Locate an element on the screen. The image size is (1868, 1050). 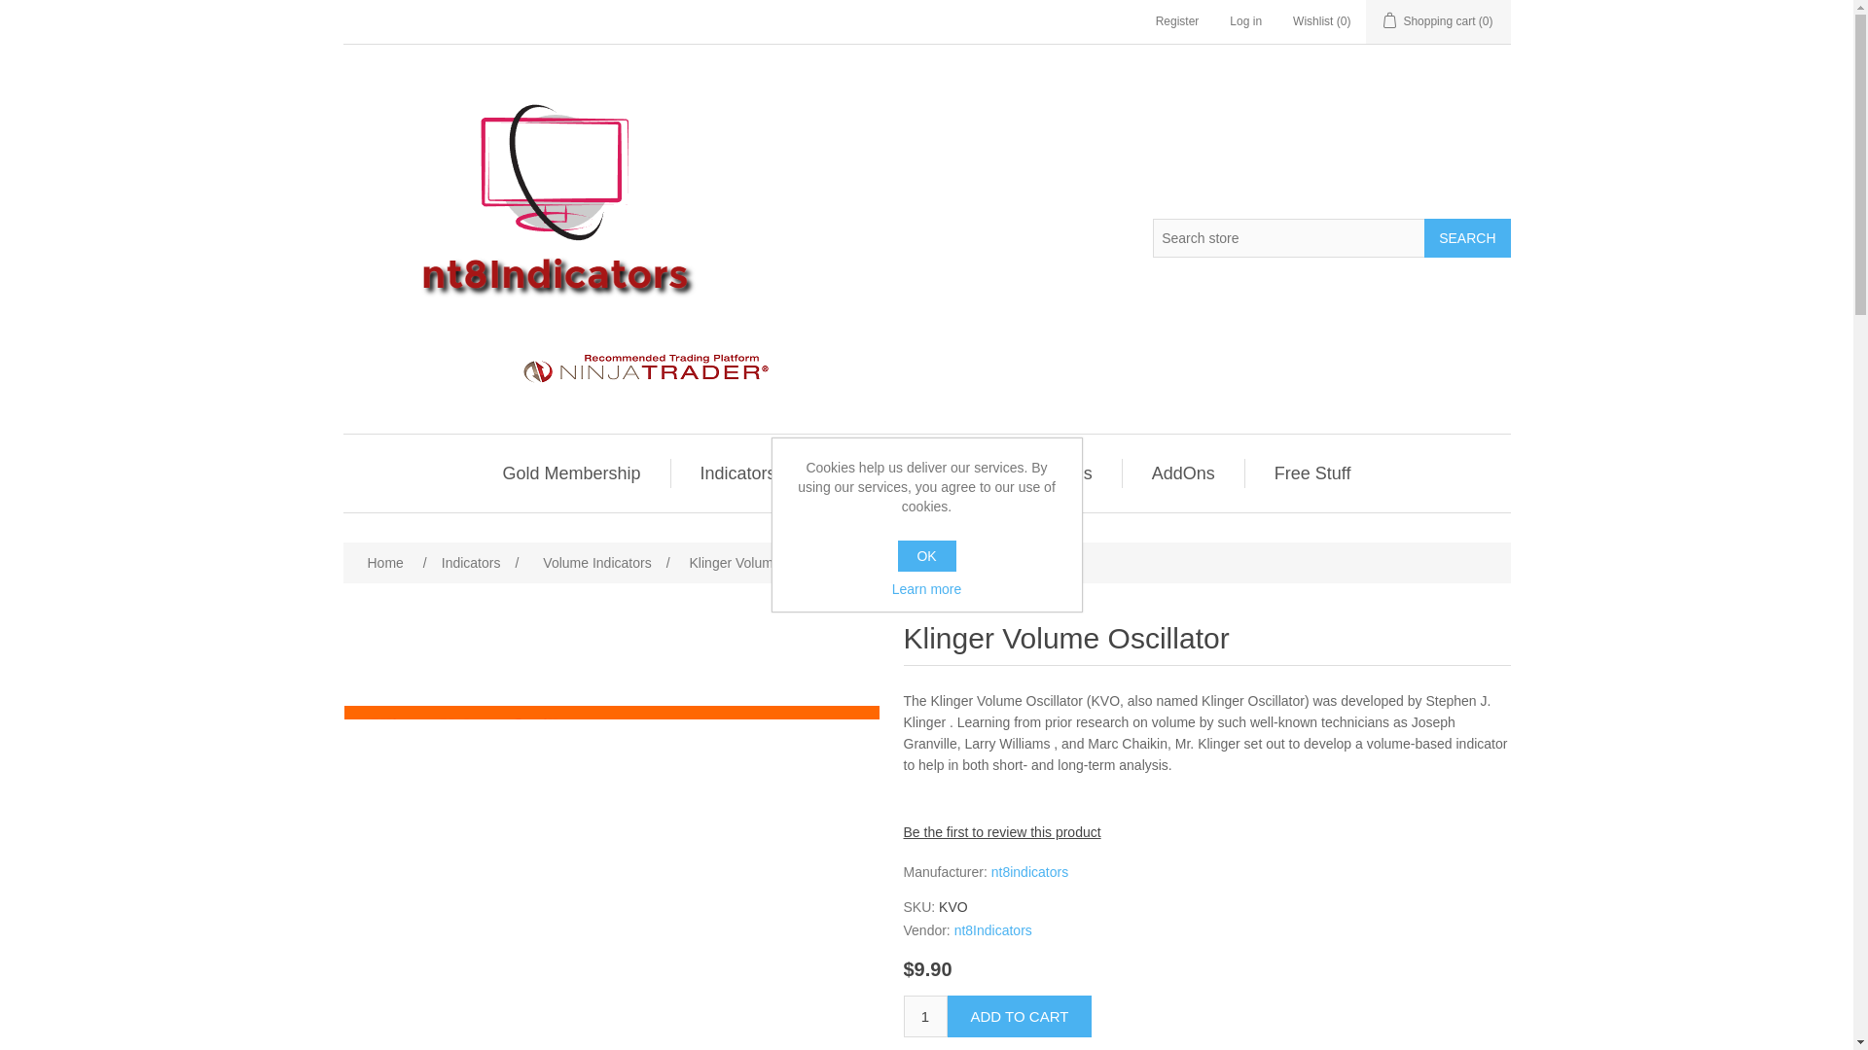
Volume Indicators is located at coordinates (595, 562).